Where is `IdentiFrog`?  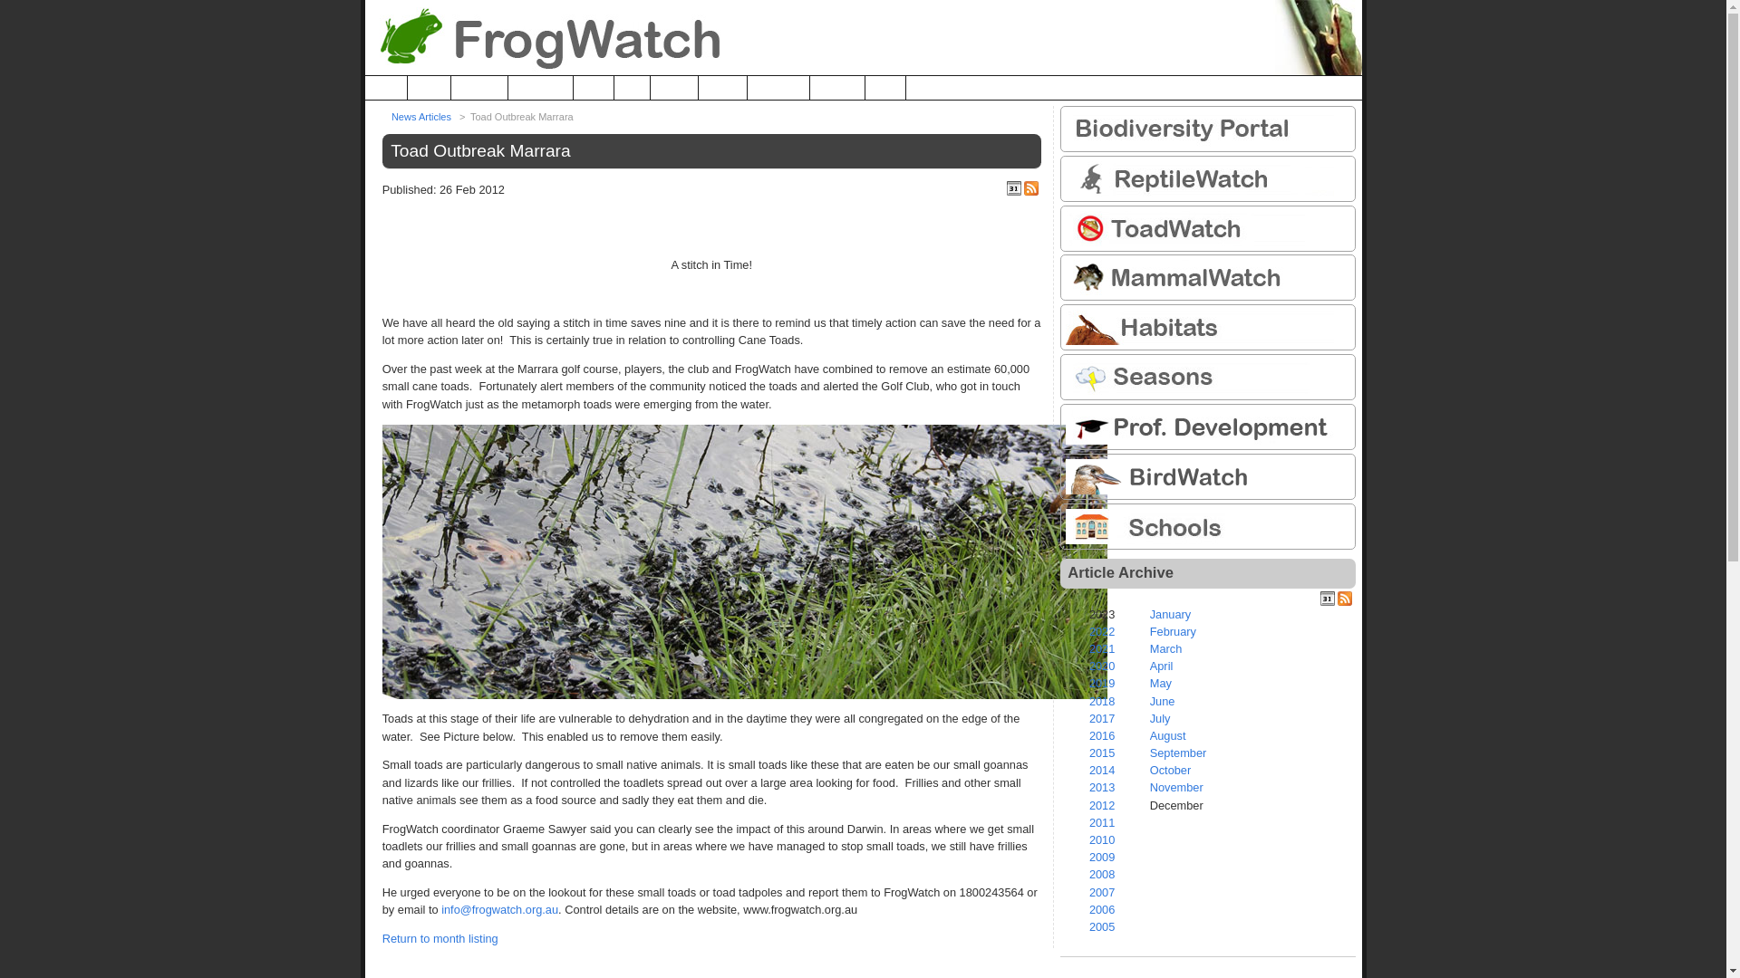 IdentiFrog is located at coordinates (540, 88).